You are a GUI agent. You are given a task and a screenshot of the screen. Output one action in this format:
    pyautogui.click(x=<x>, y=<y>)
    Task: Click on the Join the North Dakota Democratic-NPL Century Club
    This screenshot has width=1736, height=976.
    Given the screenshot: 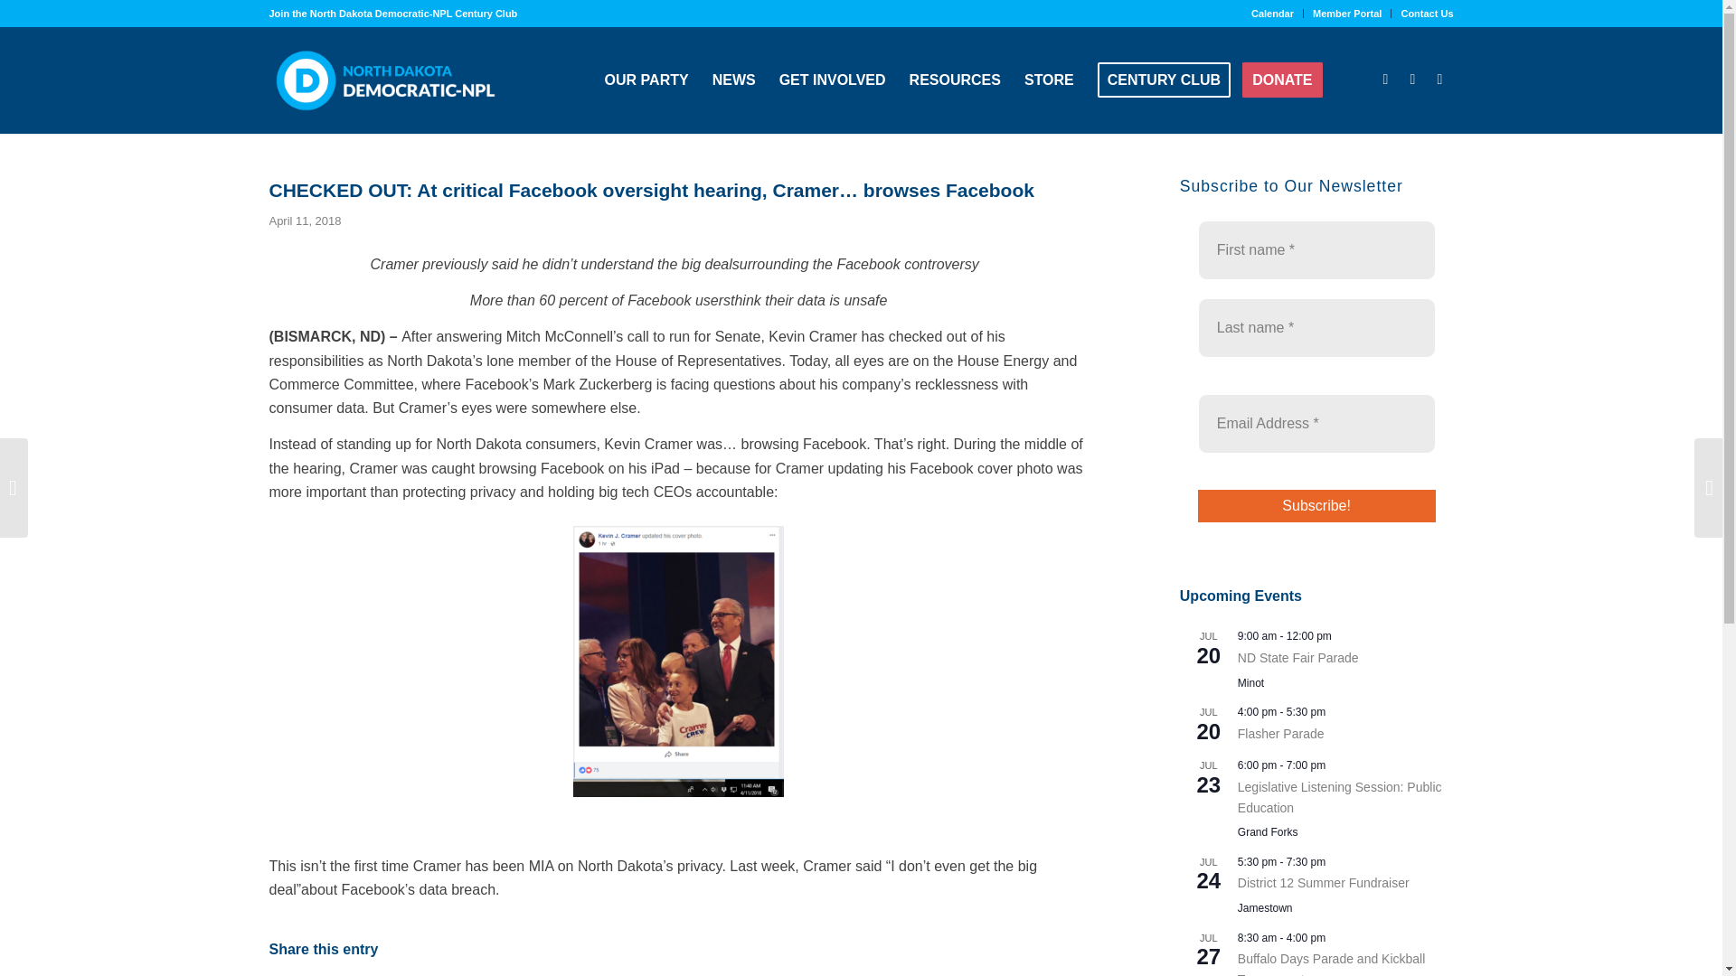 What is the action you would take?
    pyautogui.click(x=392, y=13)
    